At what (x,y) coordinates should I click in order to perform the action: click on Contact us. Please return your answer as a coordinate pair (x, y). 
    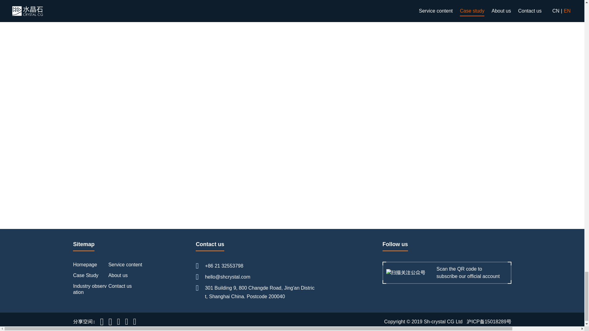
    Looking at the image, I should click on (120, 286).